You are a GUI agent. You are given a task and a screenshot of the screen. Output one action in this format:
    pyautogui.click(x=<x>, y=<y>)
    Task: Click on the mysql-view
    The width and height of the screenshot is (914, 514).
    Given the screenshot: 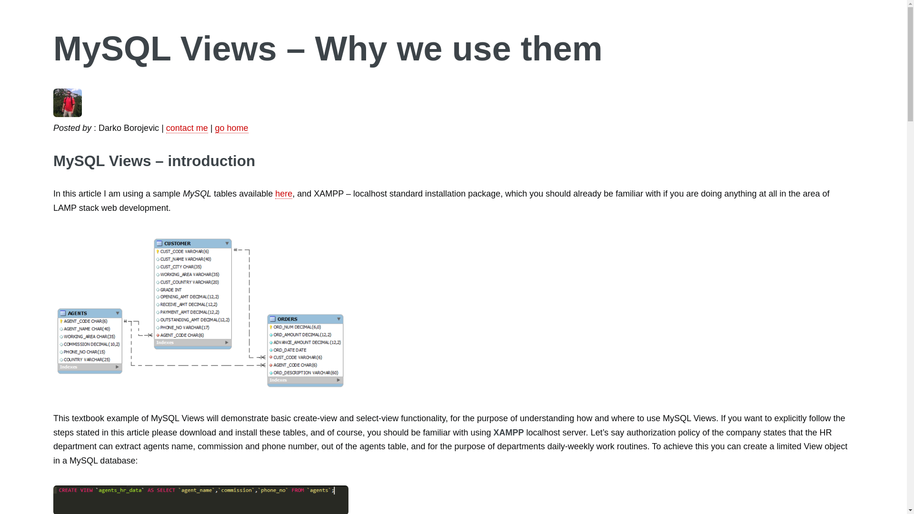 What is the action you would take?
    pyautogui.click(x=200, y=500)
    